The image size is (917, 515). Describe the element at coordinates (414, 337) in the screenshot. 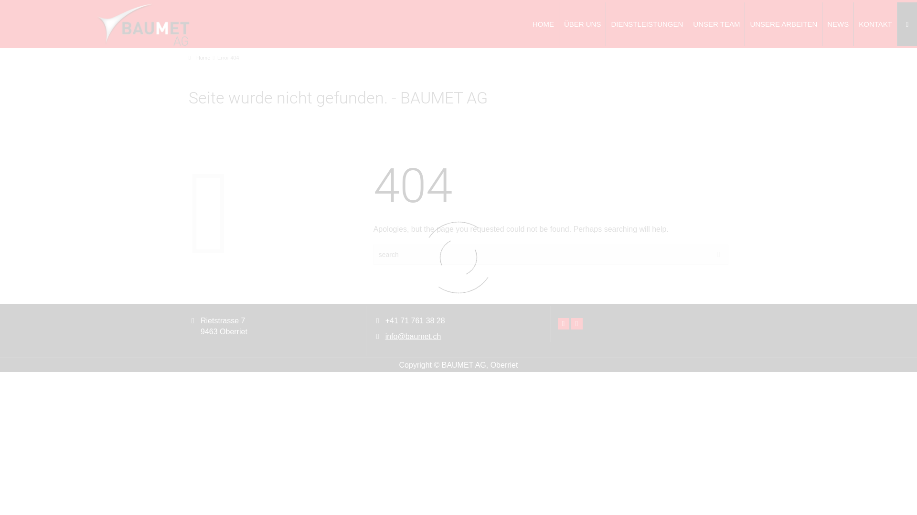

I see `info@baumet.ch` at that location.